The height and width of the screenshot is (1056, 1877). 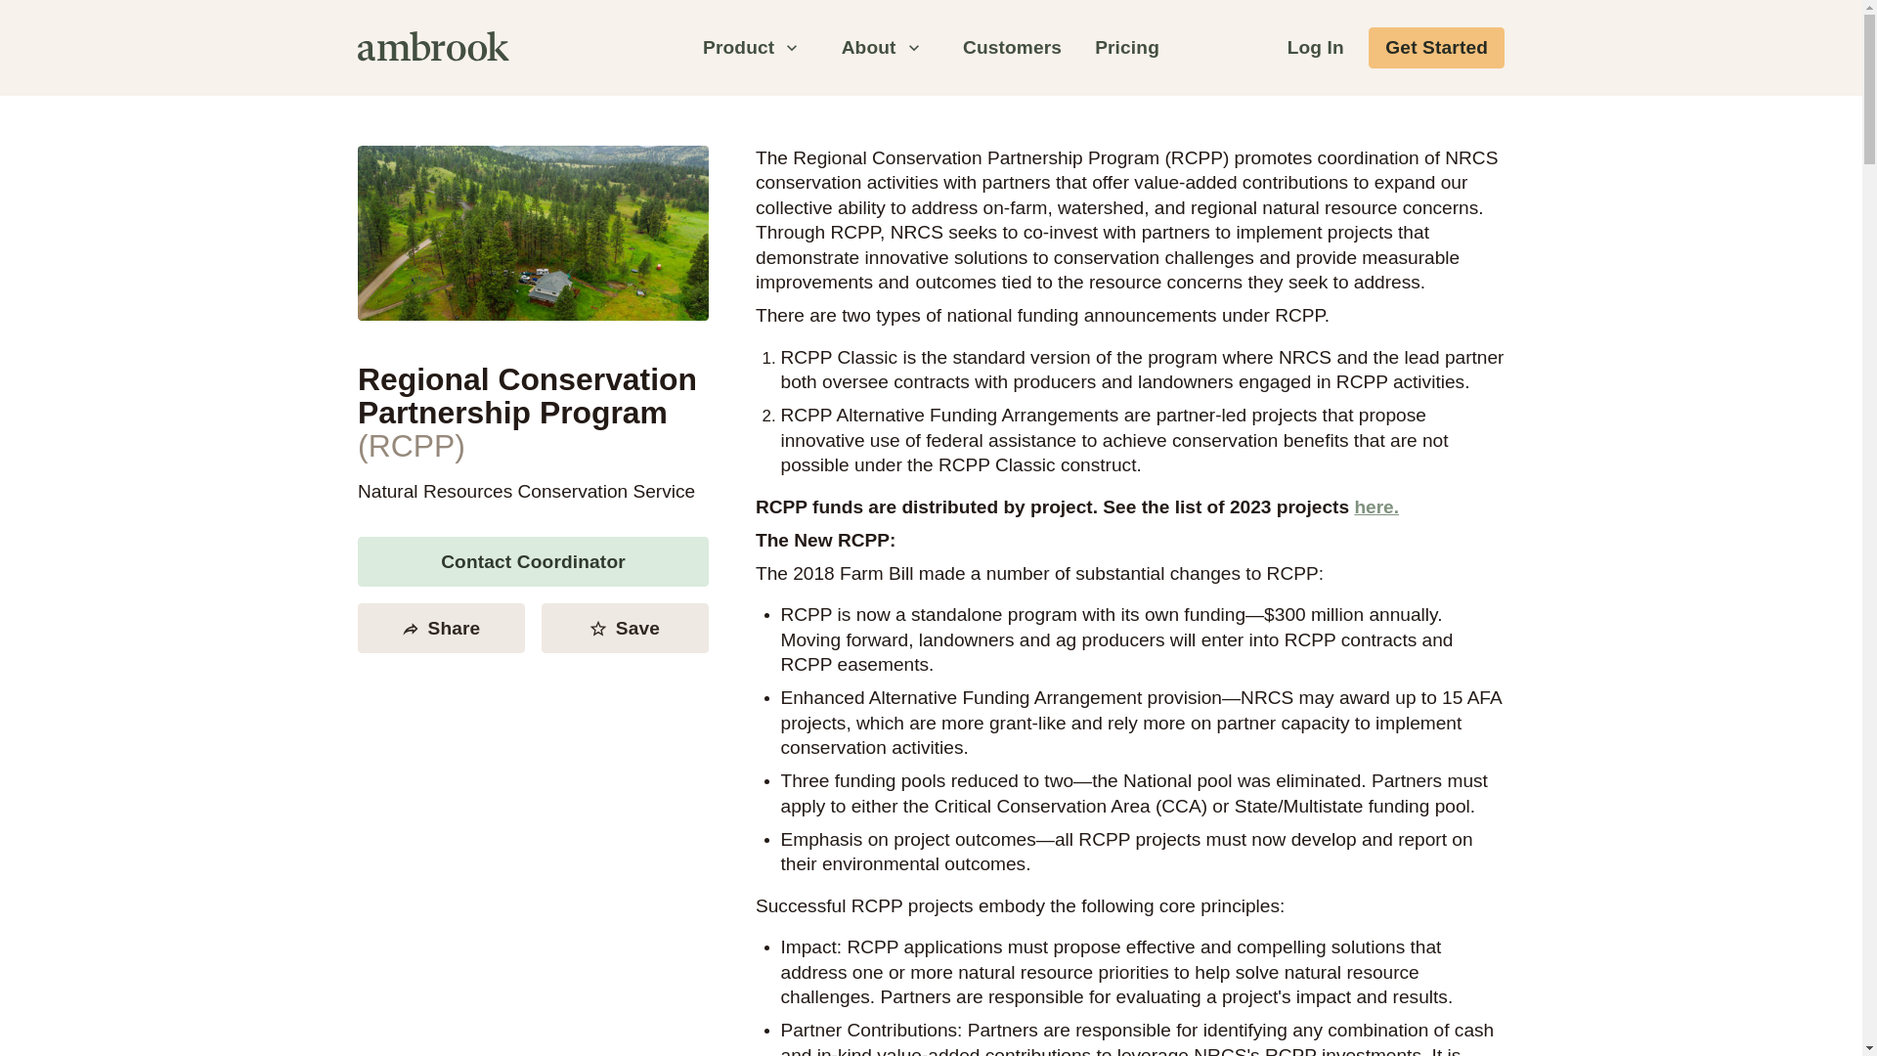 What do you see at coordinates (1436, 49) in the screenshot?
I see `Get Started` at bounding box center [1436, 49].